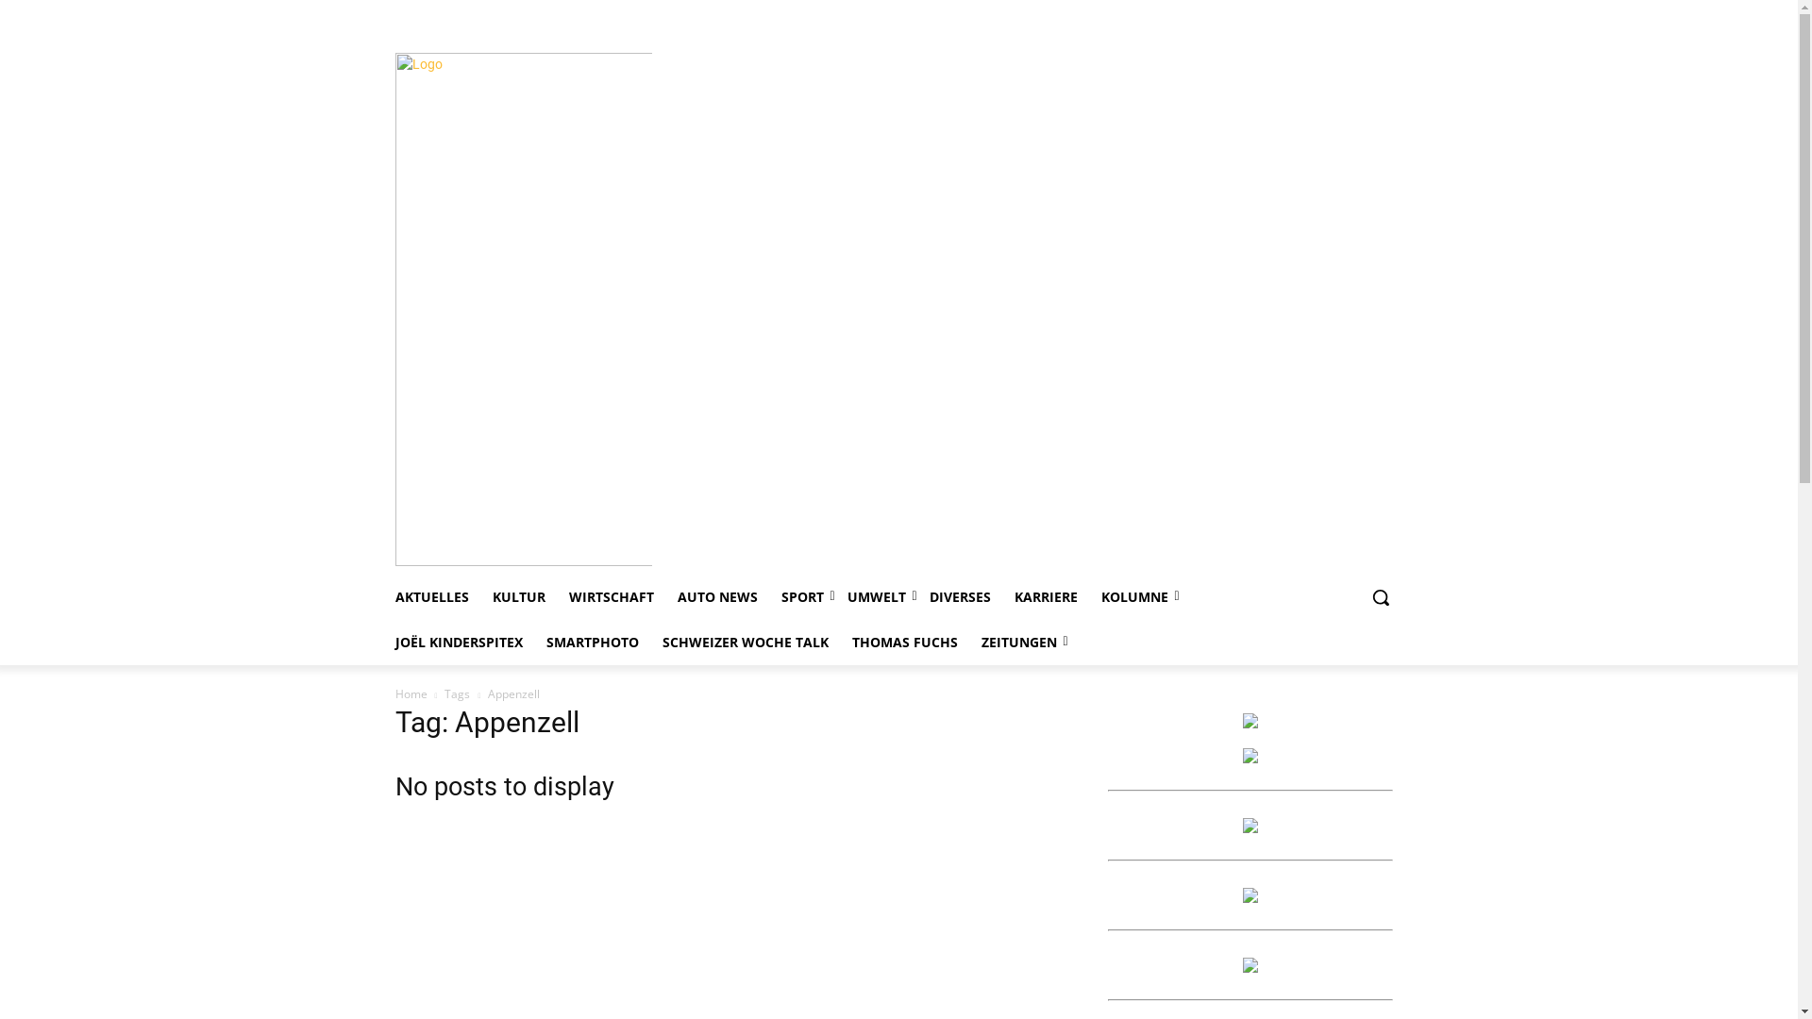 Image resolution: width=1812 pixels, height=1019 pixels. What do you see at coordinates (1046, 597) in the screenshot?
I see `KARRIERE` at bounding box center [1046, 597].